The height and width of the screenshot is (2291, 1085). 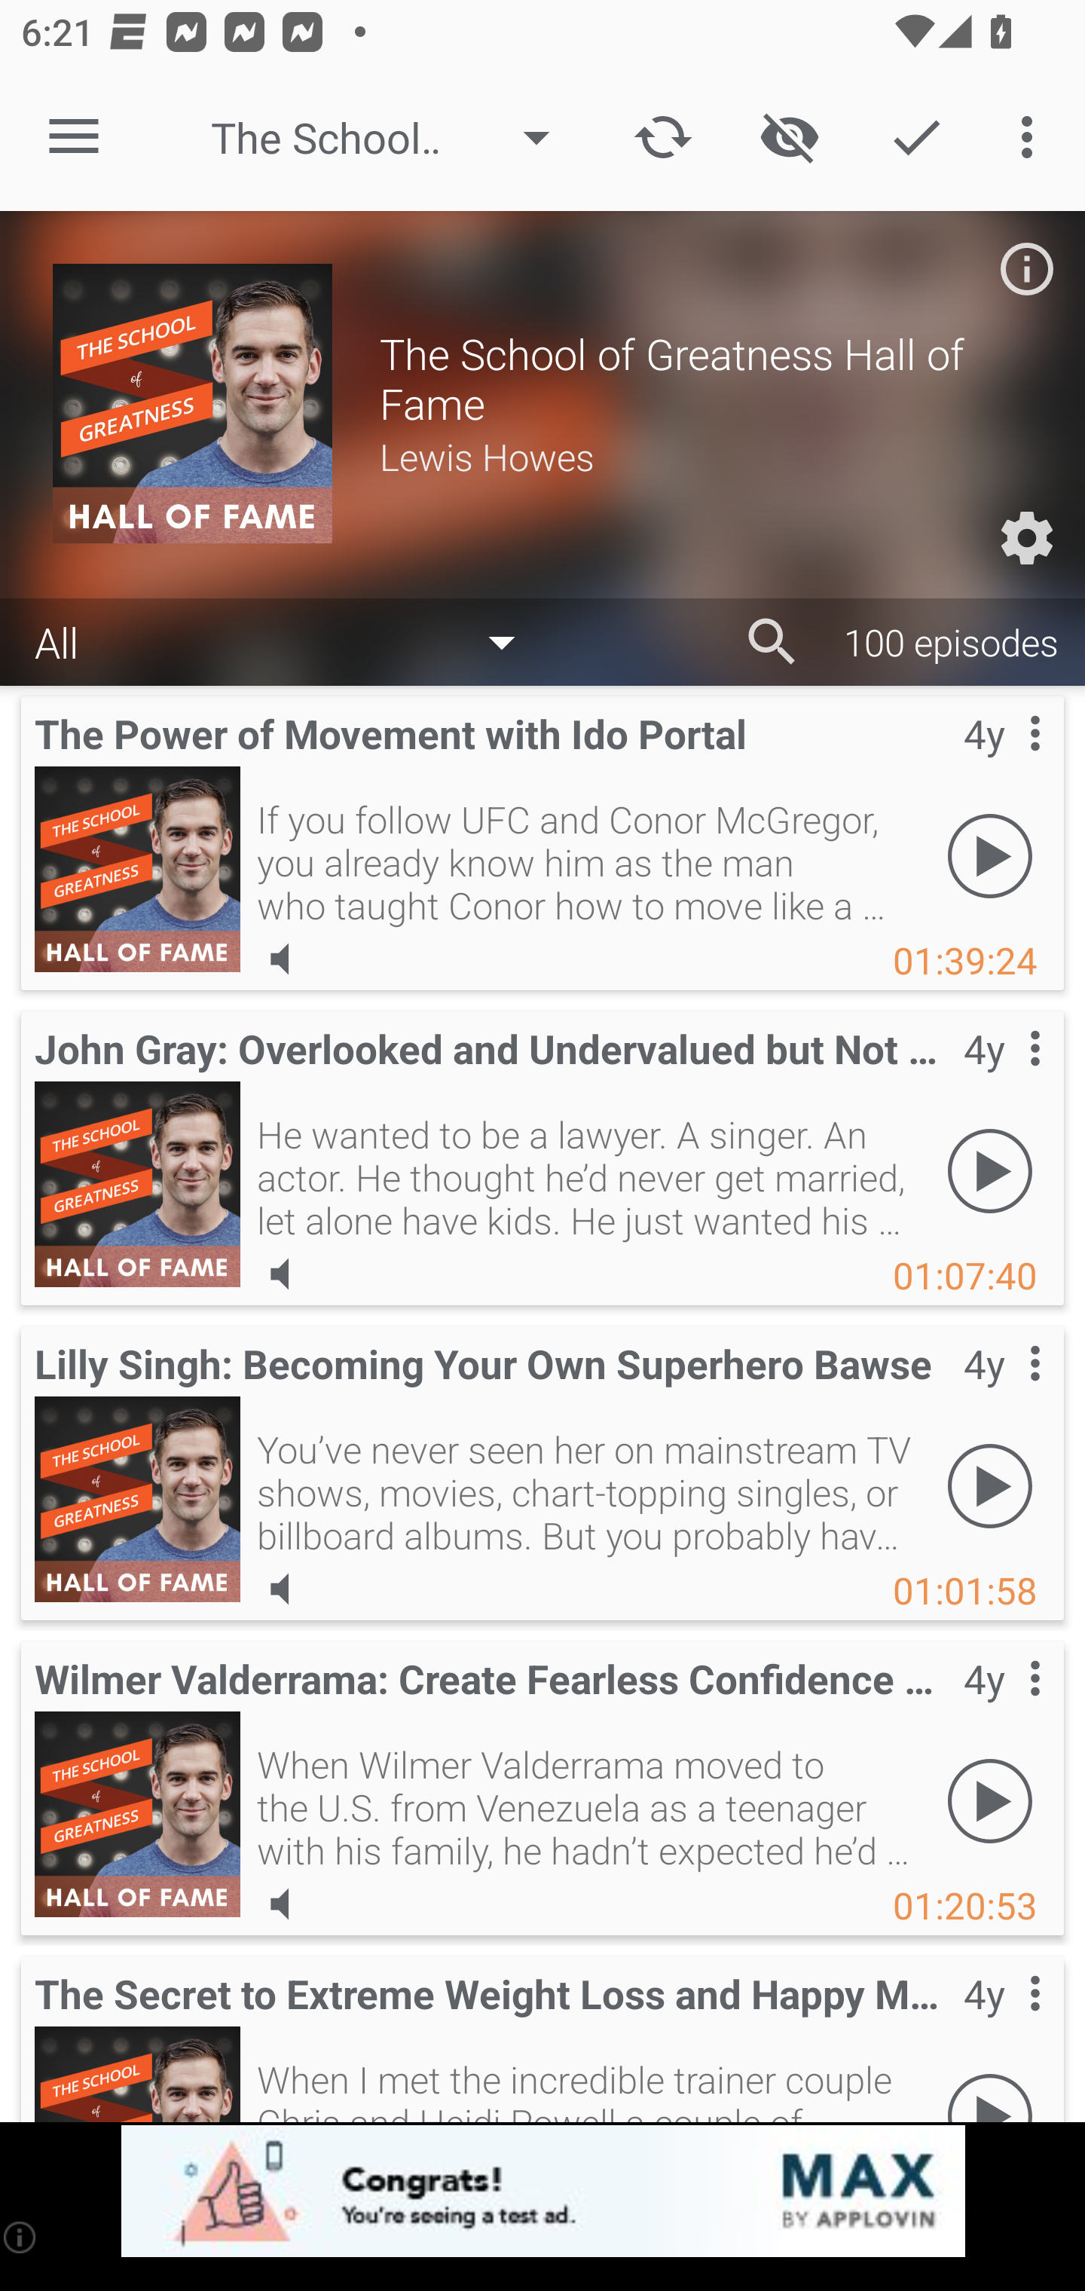 I want to click on Contextual menu, so click(x=1002, y=2024).